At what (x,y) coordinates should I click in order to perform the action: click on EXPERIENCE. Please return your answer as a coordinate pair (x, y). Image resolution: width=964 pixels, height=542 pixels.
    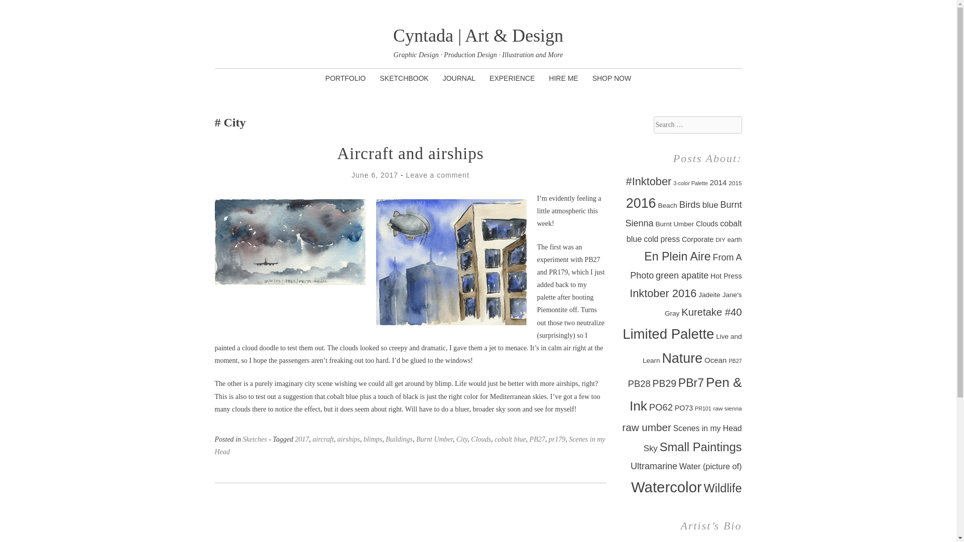
    Looking at the image, I should click on (512, 78).